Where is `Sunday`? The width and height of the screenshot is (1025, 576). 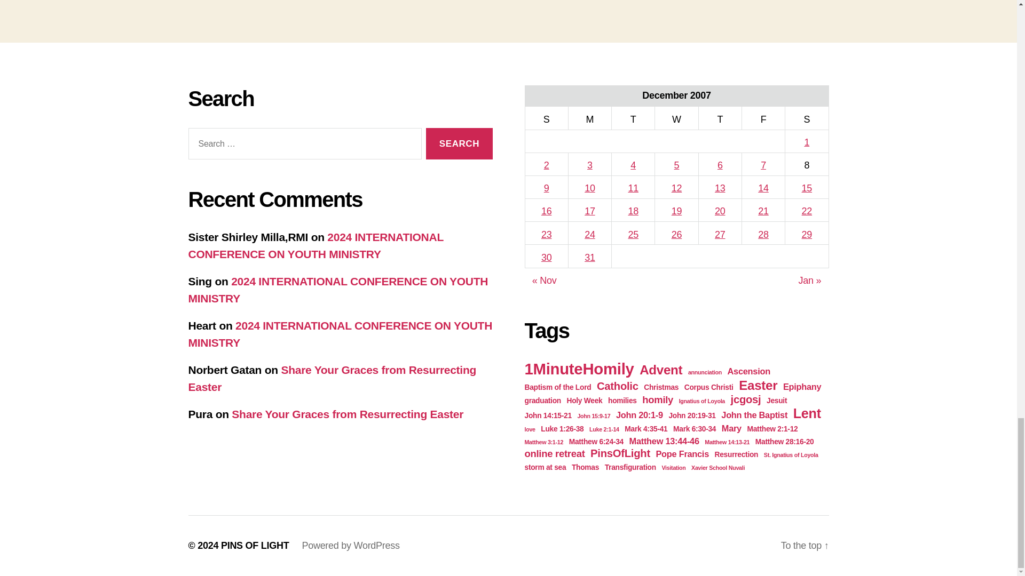 Sunday is located at coordinates (546, 118).